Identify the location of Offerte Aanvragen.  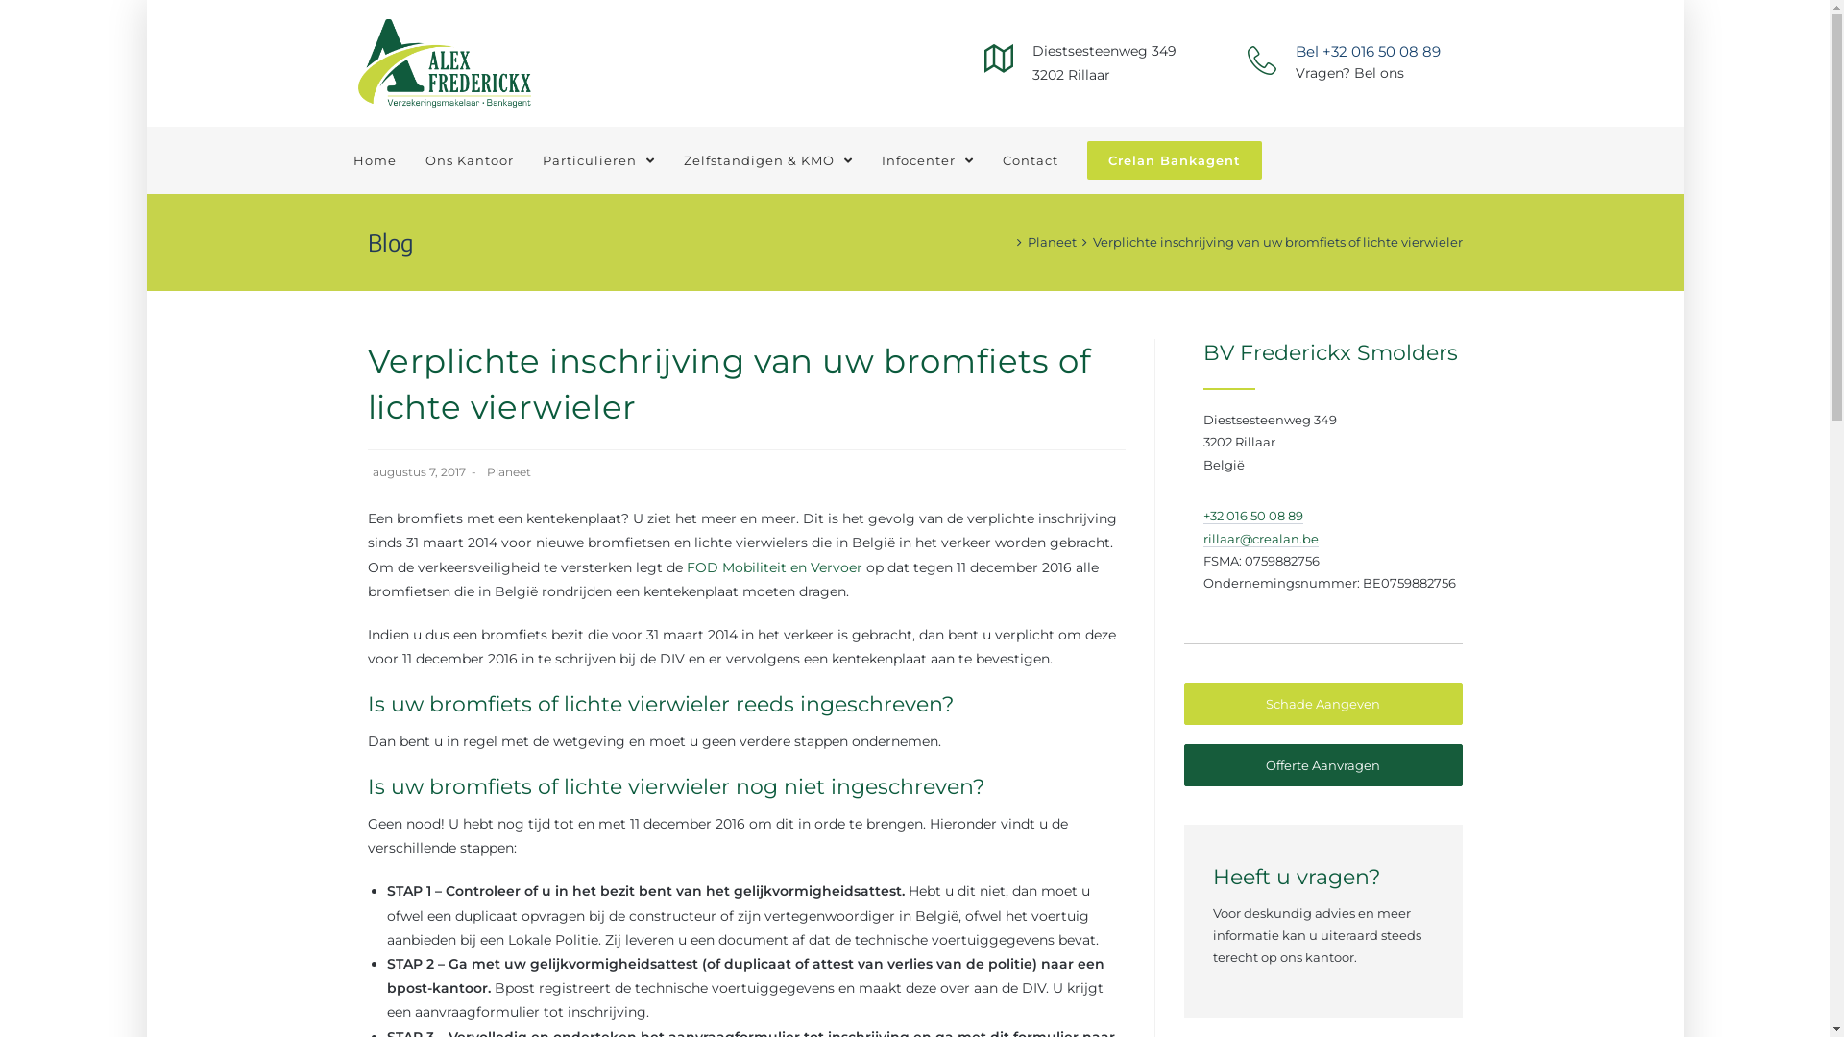
(1323, 765).